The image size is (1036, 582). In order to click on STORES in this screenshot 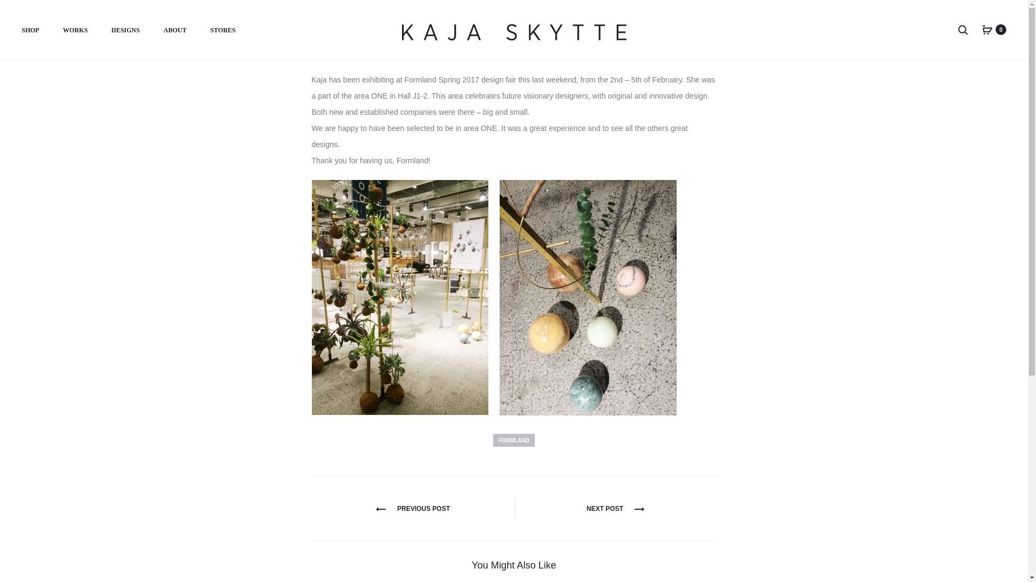, I will do `click(223, 31)`.